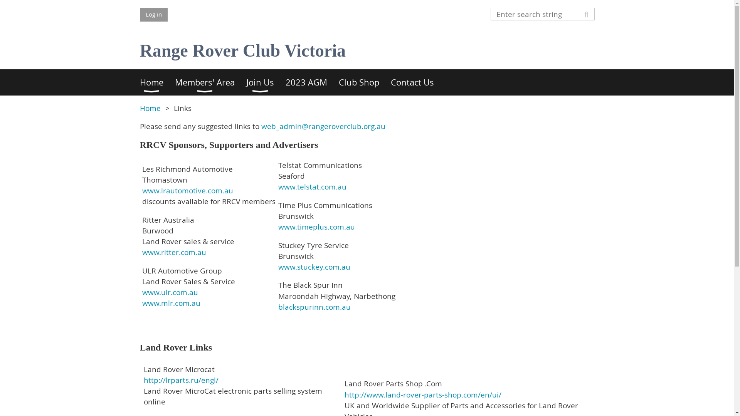  Describe the element at coordinates (181, 380) in the screenshot. I see `http://lrparts.ru/engl/` at that location.